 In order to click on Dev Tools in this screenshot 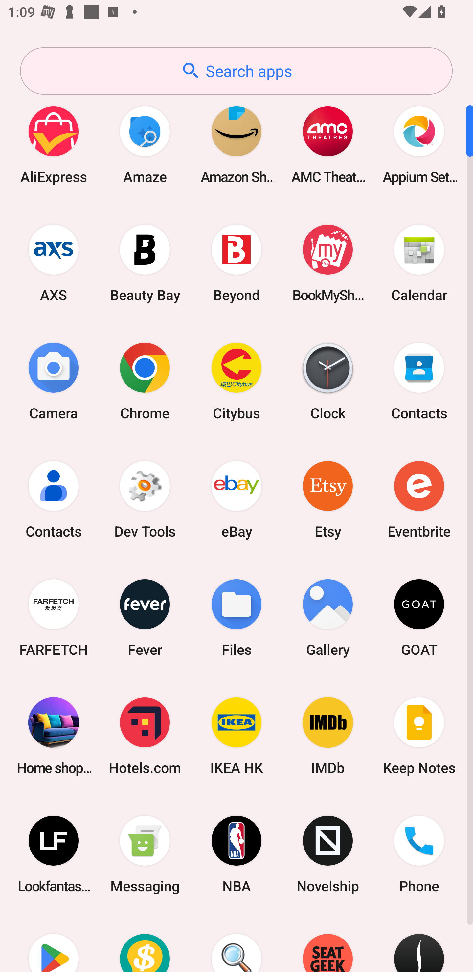, I will do `click(145, 499)`.